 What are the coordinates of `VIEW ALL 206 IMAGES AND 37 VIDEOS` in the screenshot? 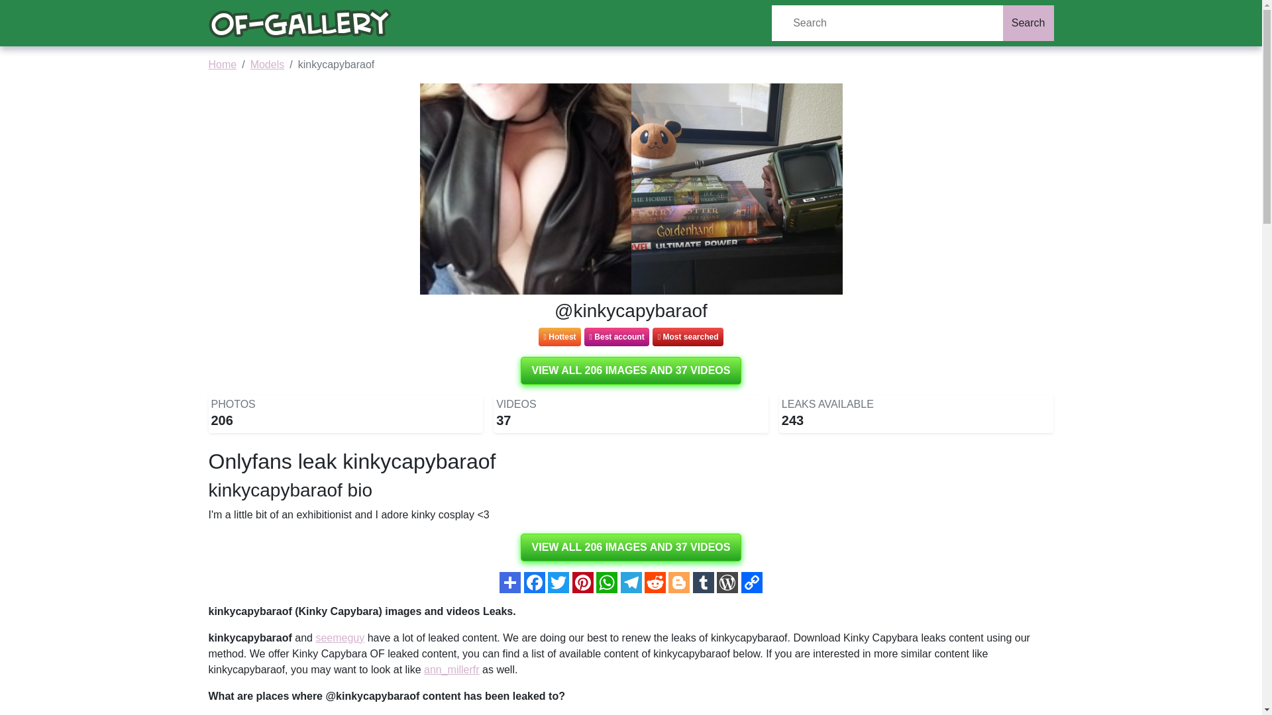 It's located at (631, 547).